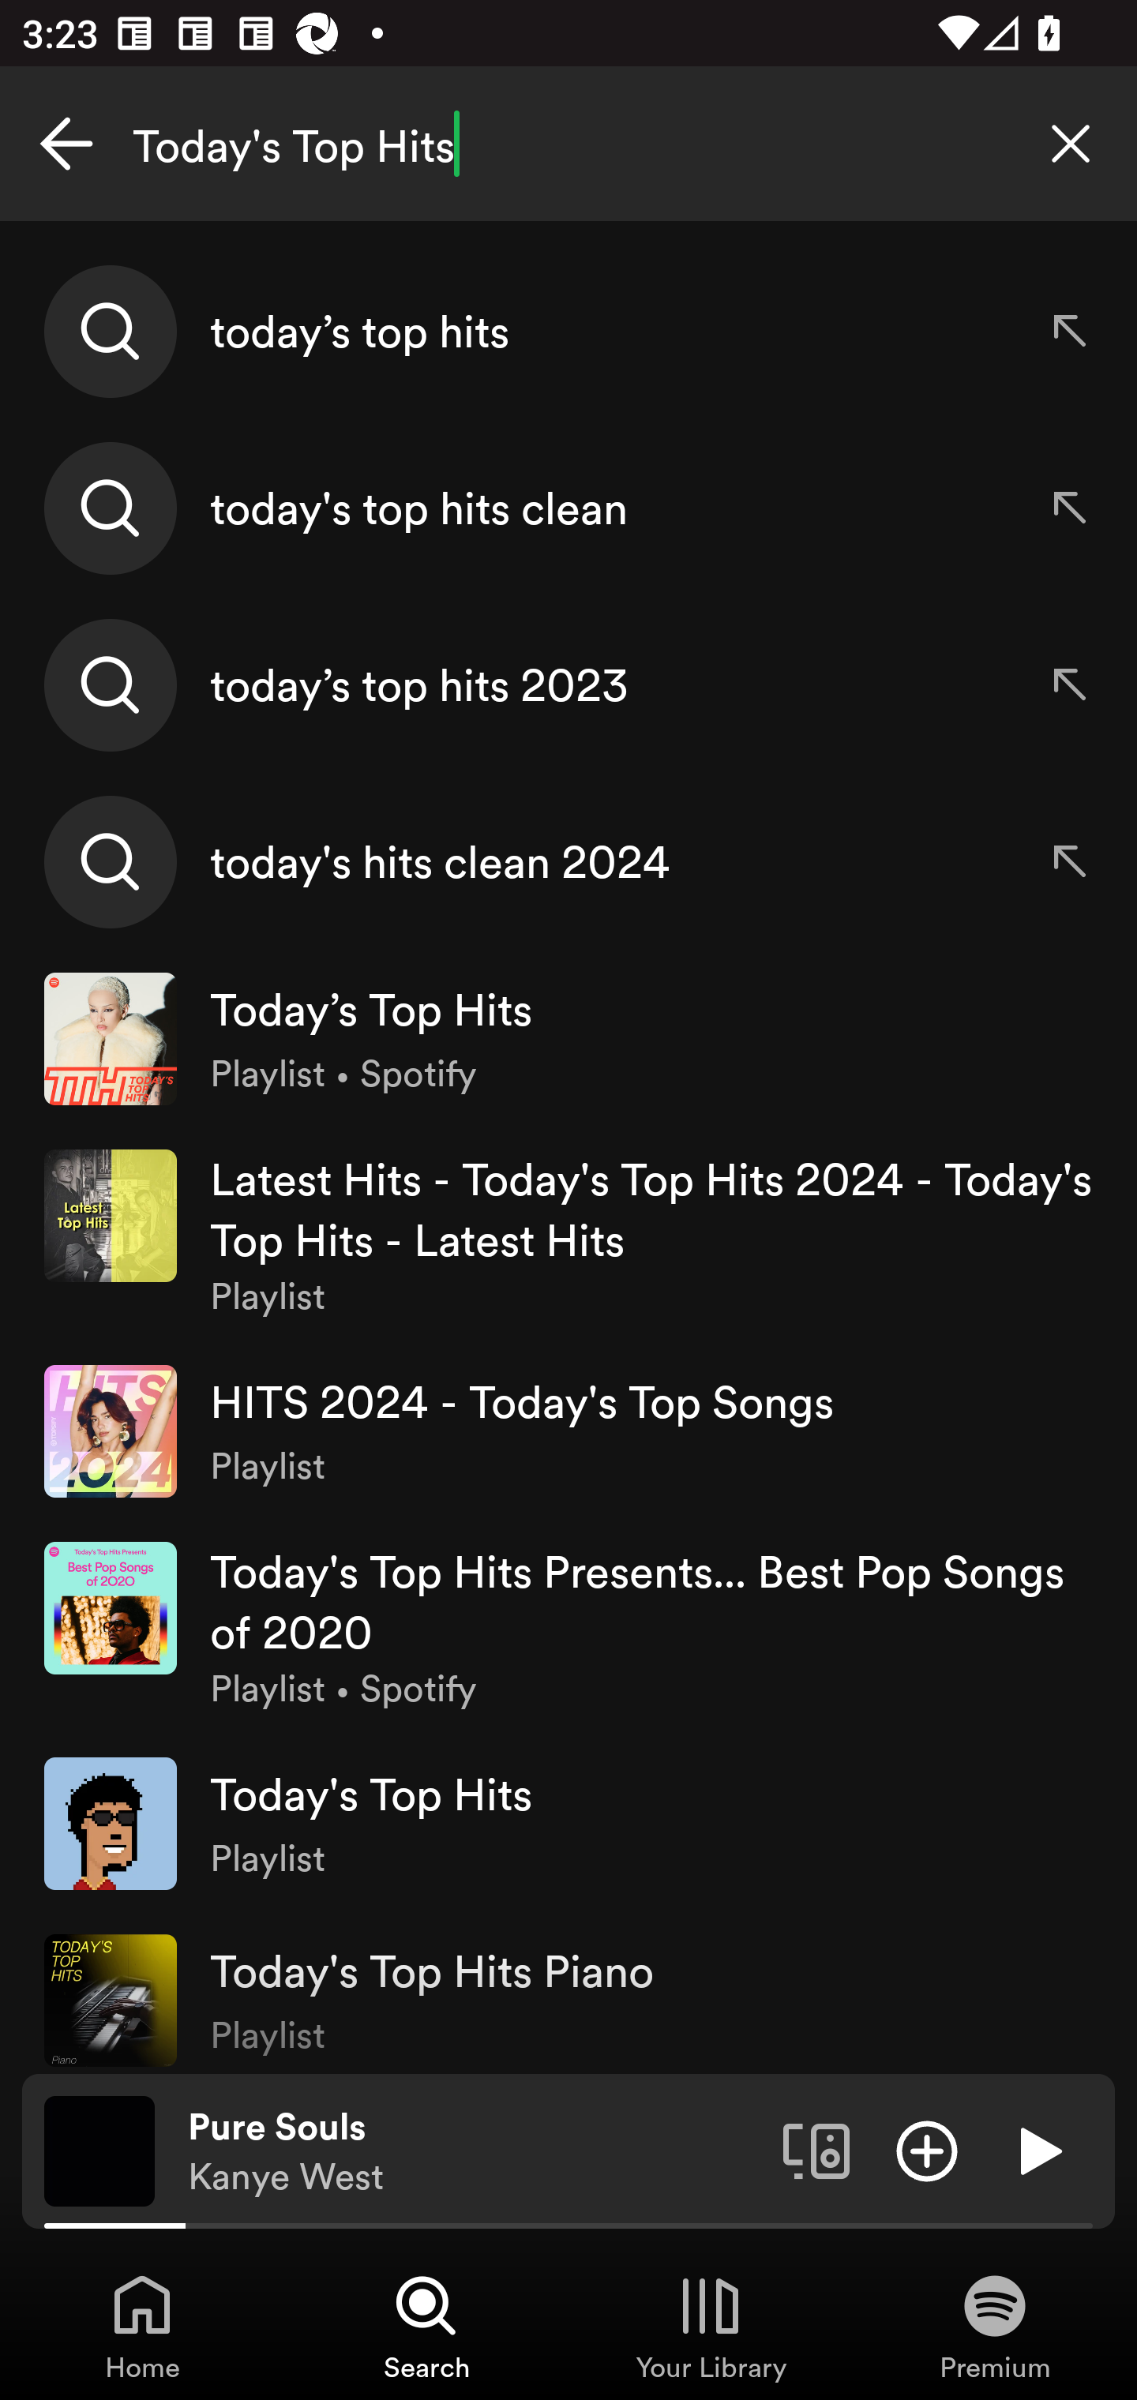 The width and height of the screenshot is (1137, 2400). I want to click on Cancel, so click(66, 144).